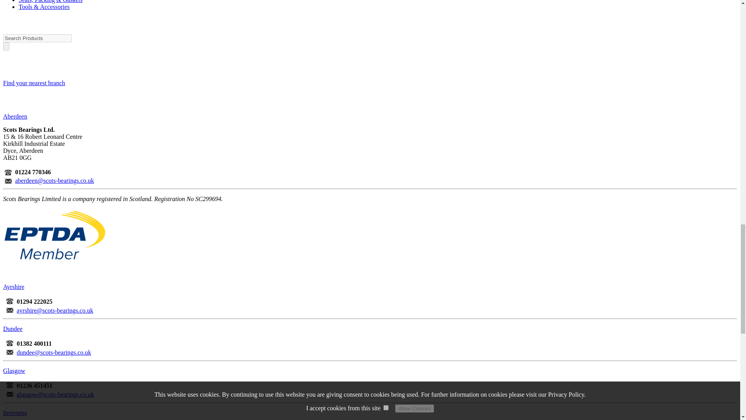 This screenshot has width=746, height=420. What do you see at coordinates (14, 287) in the screenshot?
I see `Ayrshire` at bounding box center [14, 287].